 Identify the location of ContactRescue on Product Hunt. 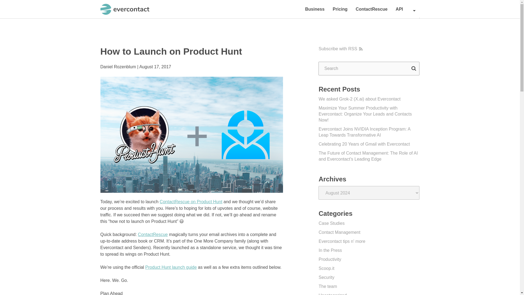
(191, 202).